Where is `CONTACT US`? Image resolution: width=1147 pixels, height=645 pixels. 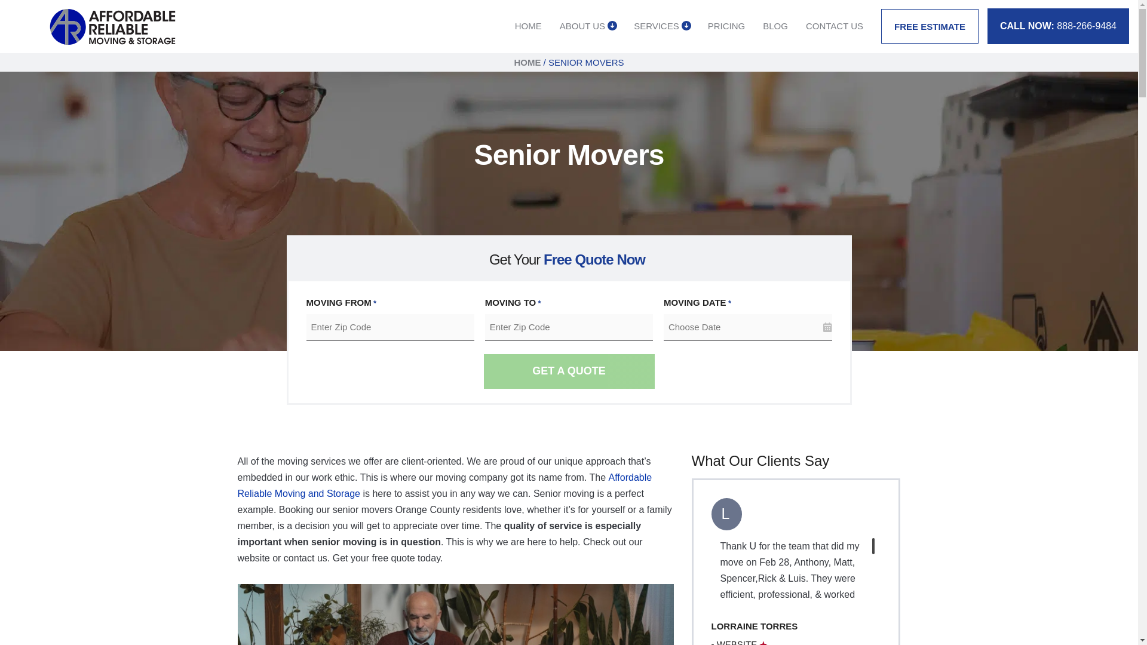
CONTACT US is located at coordinates (835, 26).